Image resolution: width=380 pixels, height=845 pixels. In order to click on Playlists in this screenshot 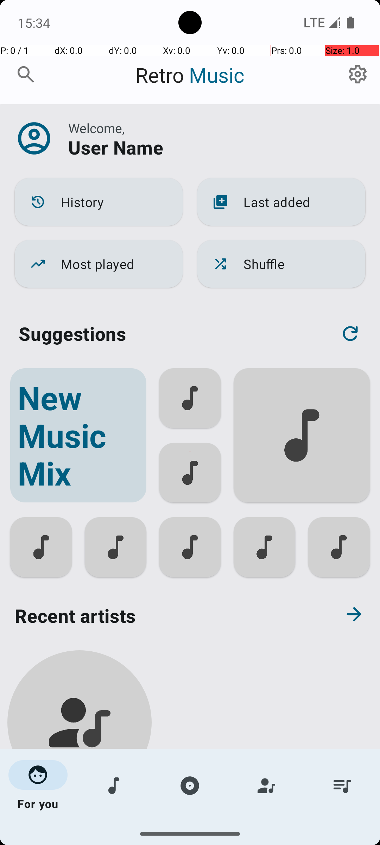, I will do `click(342, 786)`.